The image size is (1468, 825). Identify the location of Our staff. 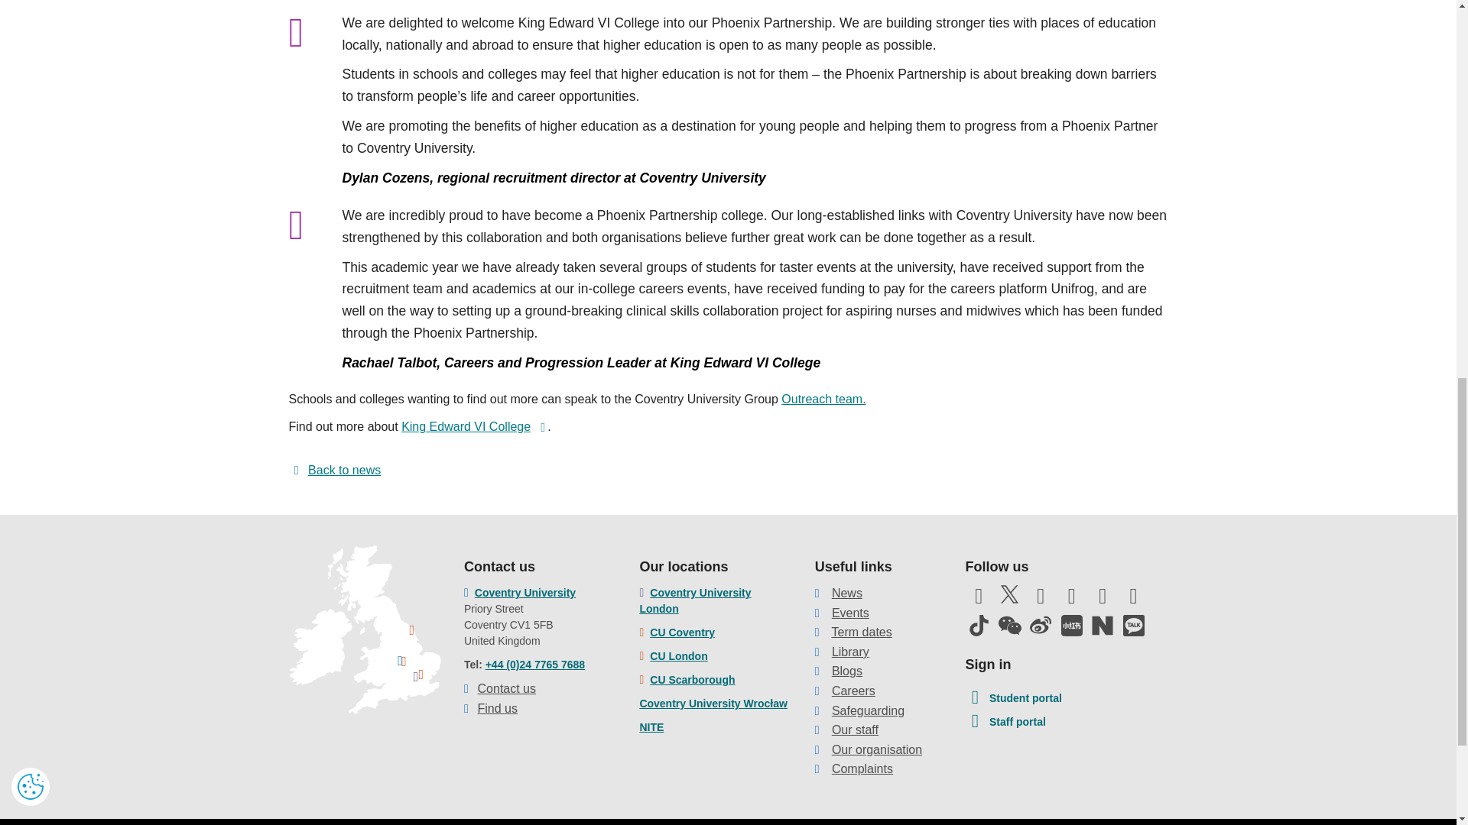
(855, 730).